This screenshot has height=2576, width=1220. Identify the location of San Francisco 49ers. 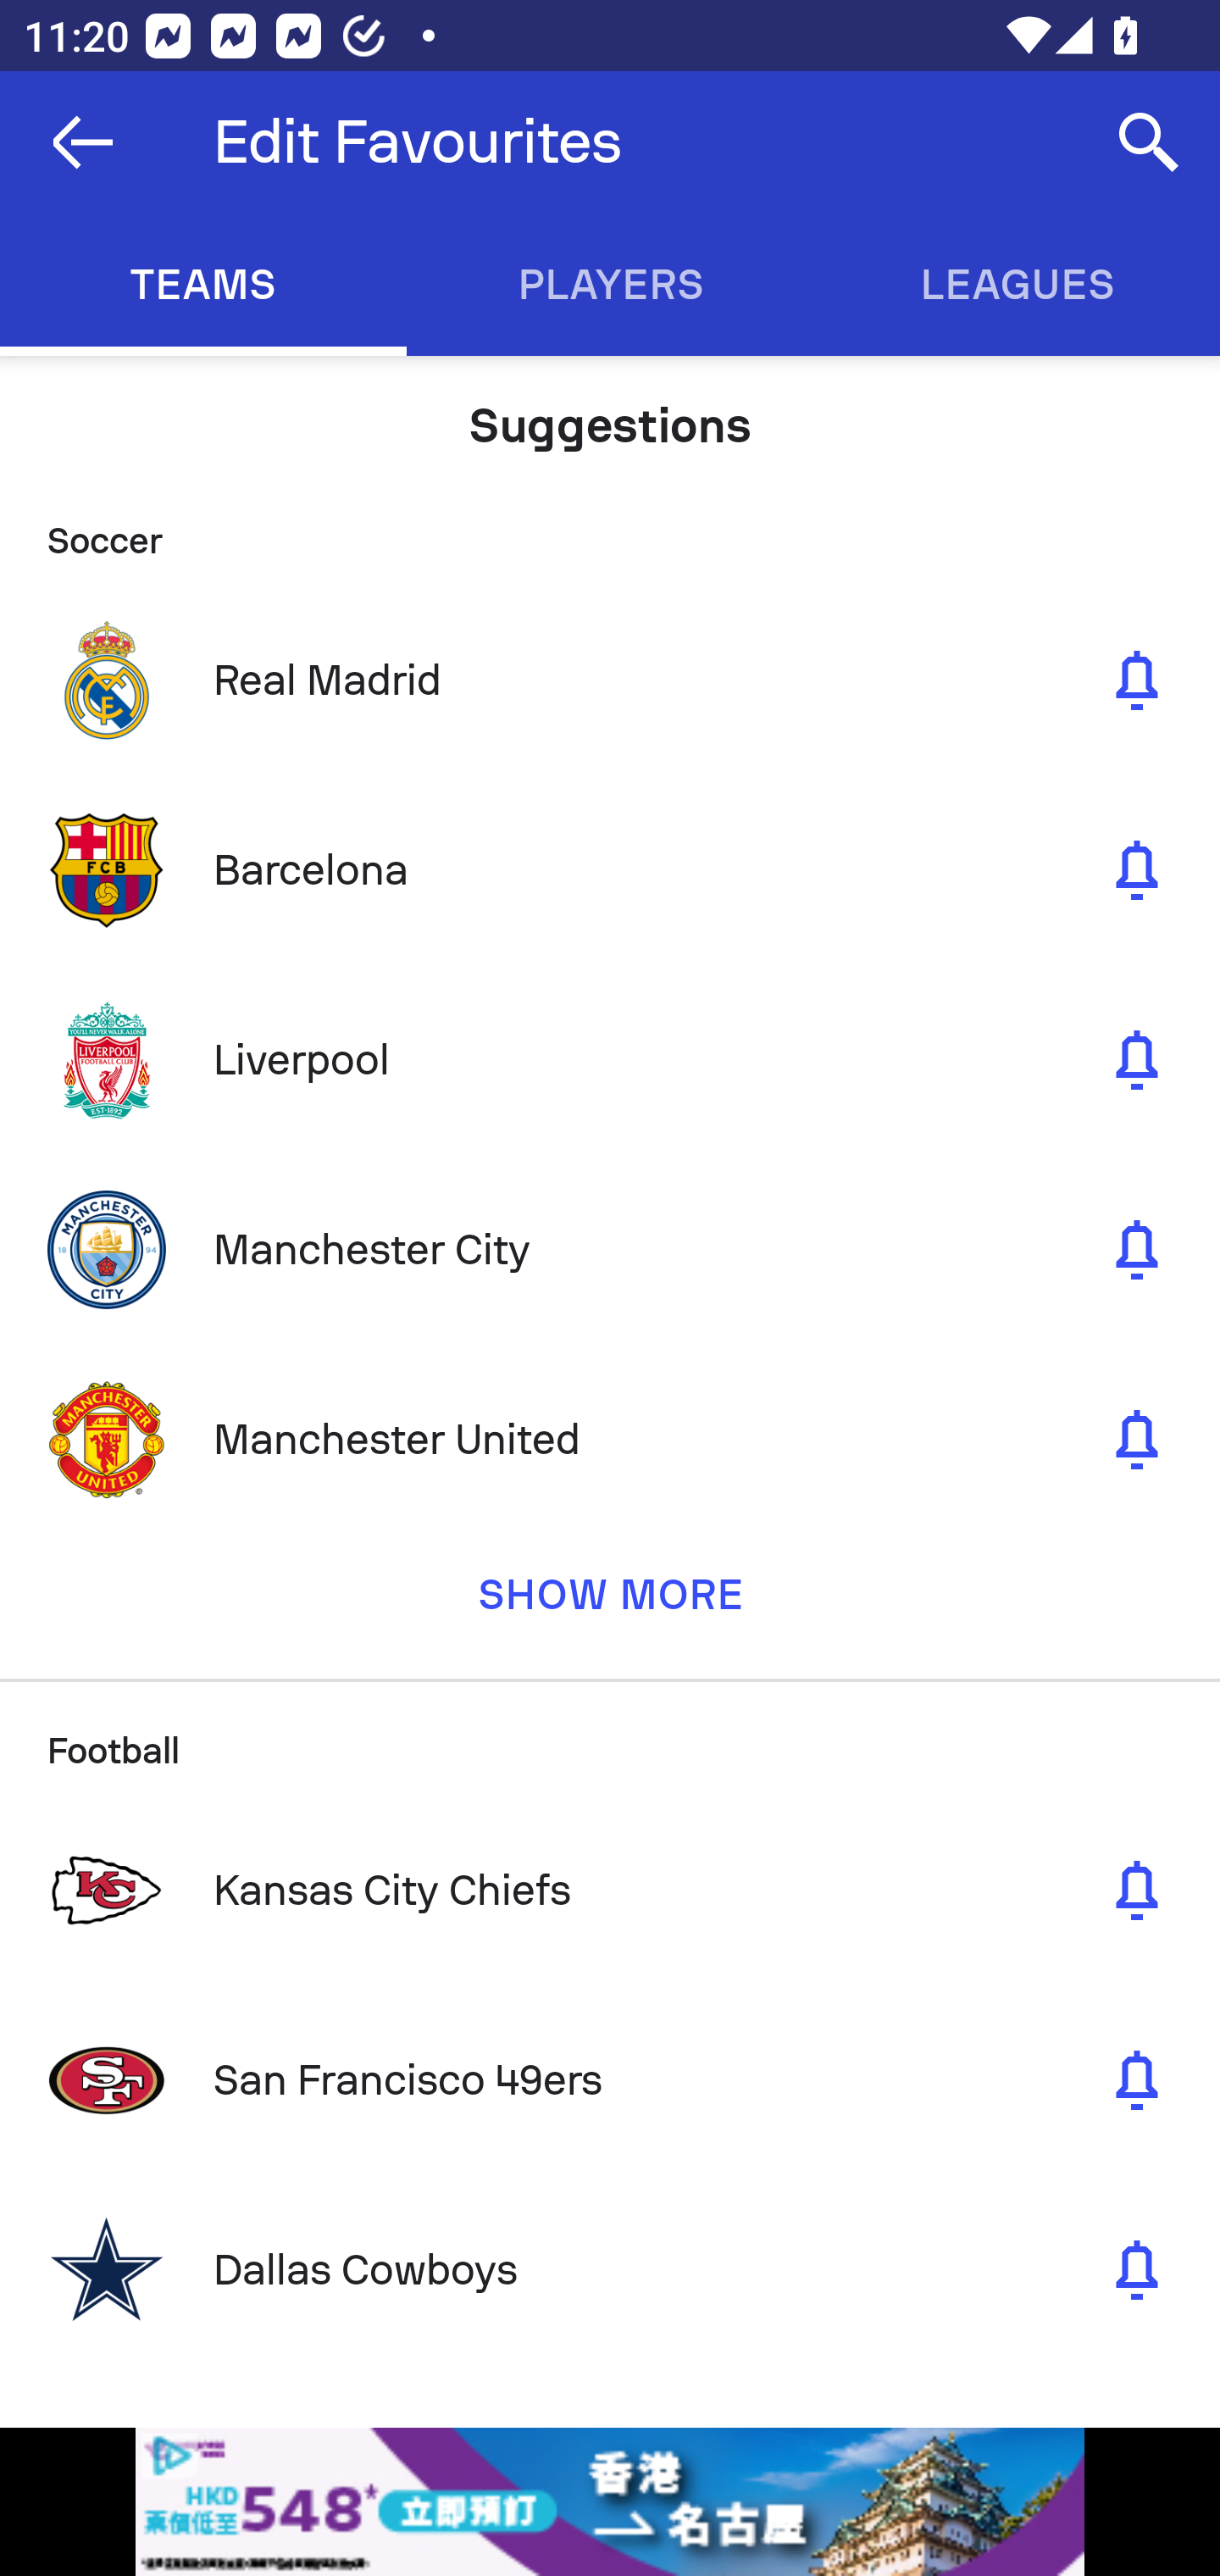
(610, 2079).